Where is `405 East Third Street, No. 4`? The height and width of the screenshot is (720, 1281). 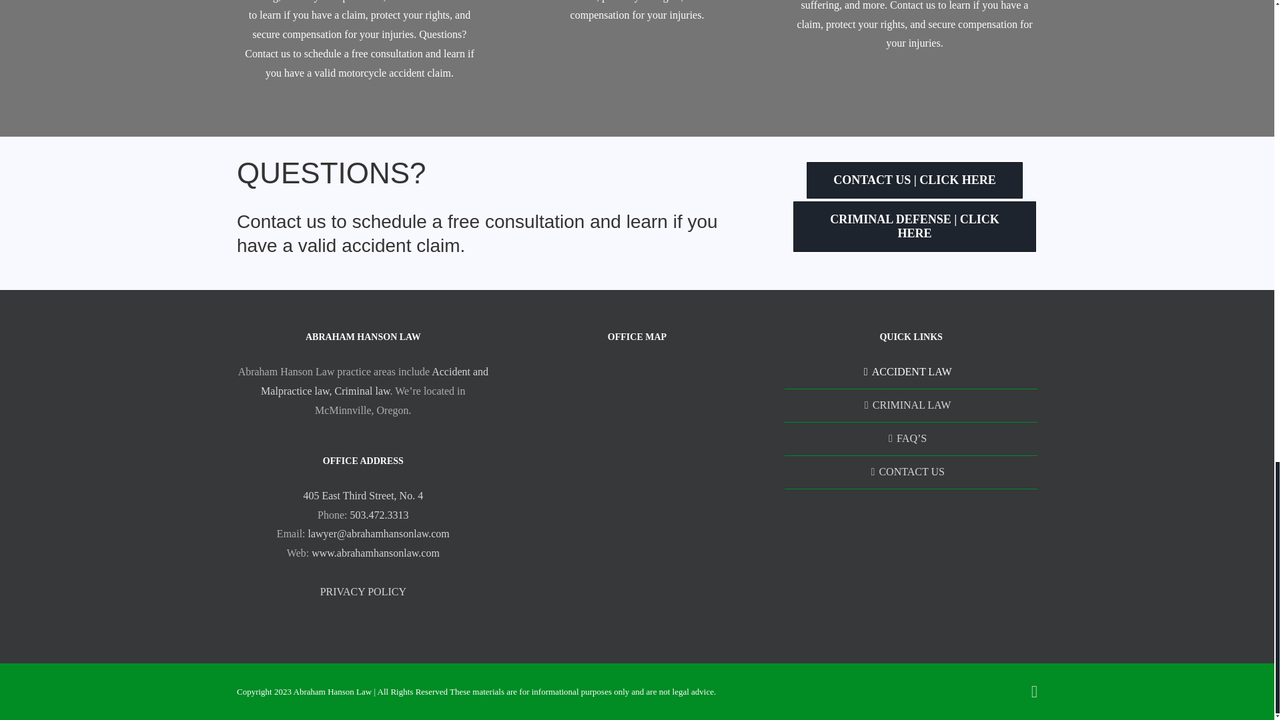 405 East Third Street, No. 4 is located at coordinates (362, 495).